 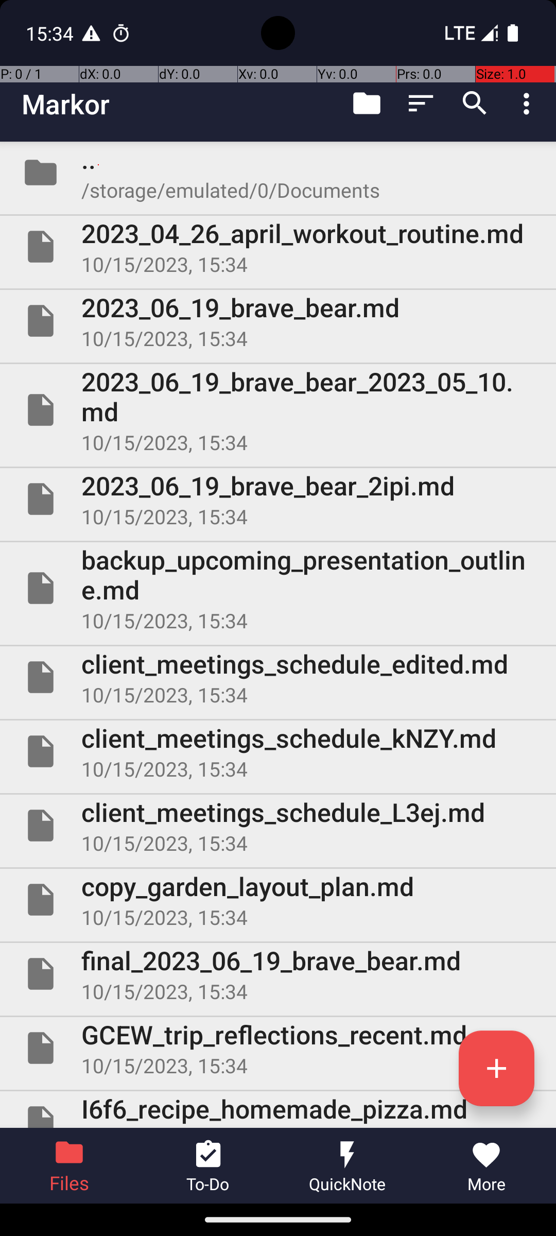 What do you see at coordinates (367, 104) in the screenshot?
I see `Go to` at bounding box center [367, 104].